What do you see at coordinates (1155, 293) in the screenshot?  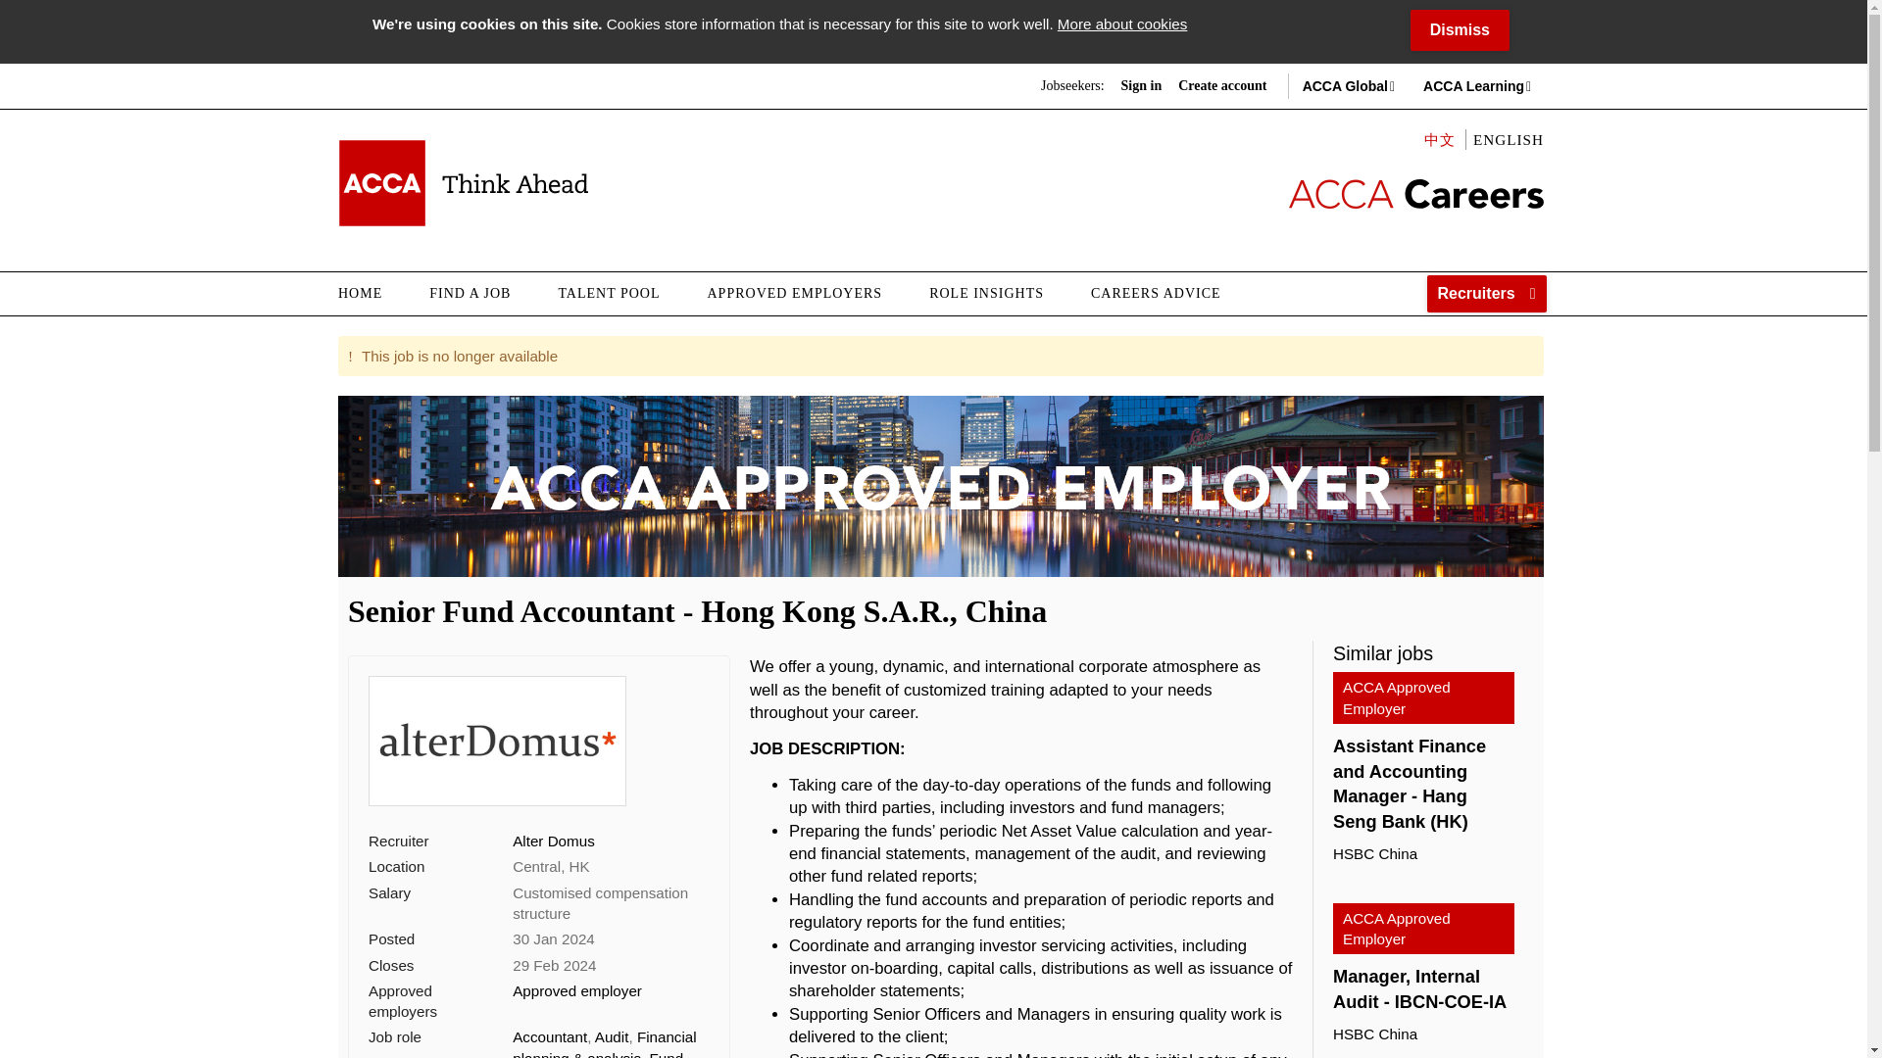 I see `CAREERS ADVICE` at bounding box center [1155, 293].